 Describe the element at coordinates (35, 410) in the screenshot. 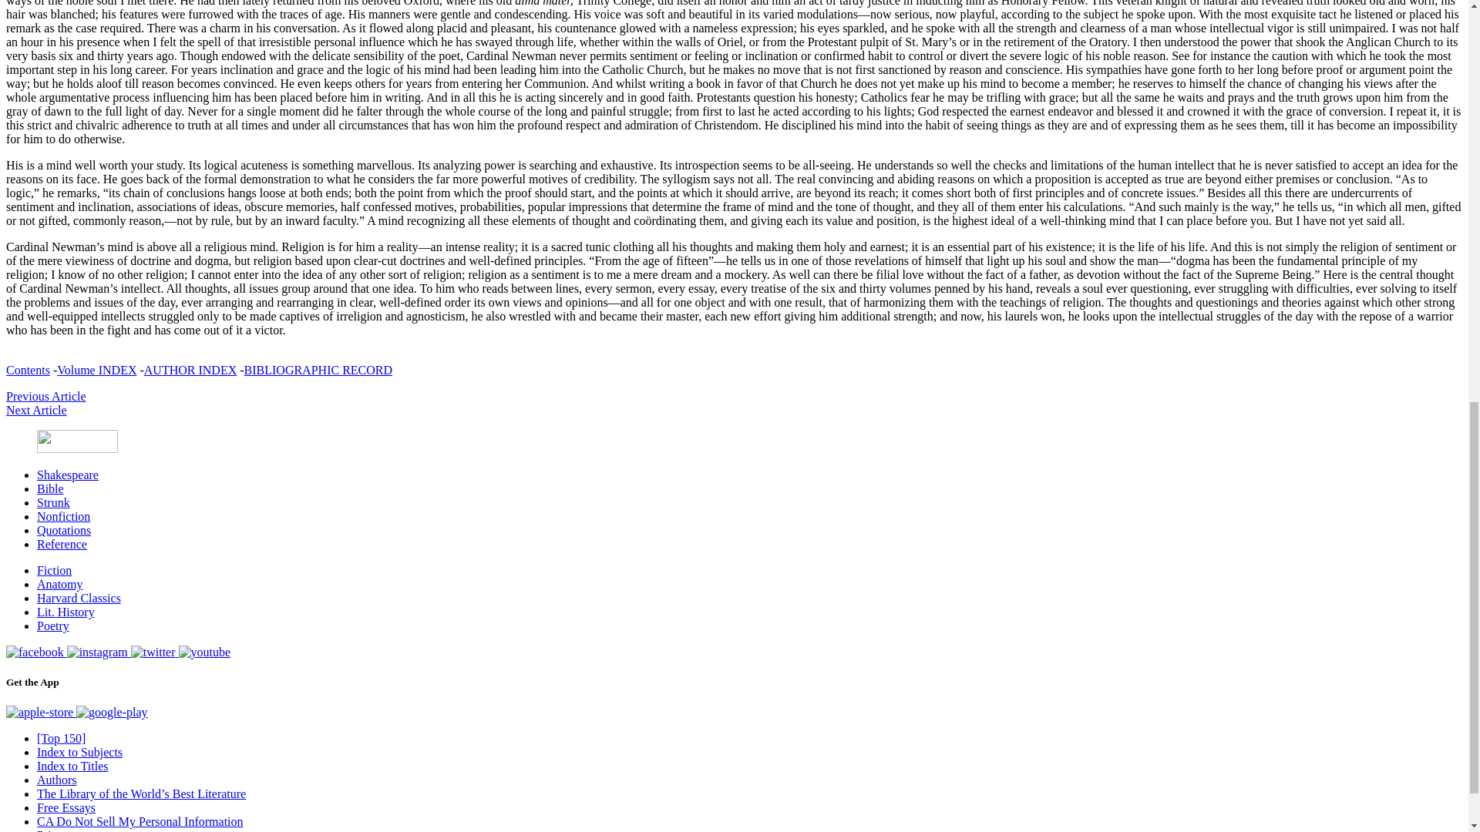

I see `Next Article` at that location.